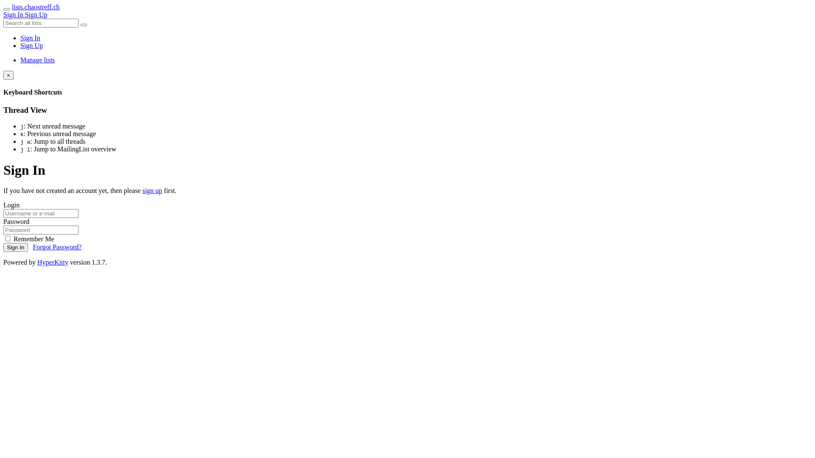 This screenshot has height=458, width=815. Describe the element at coordinates (152, 191) in the screenshot. I see `sign up` at that location.